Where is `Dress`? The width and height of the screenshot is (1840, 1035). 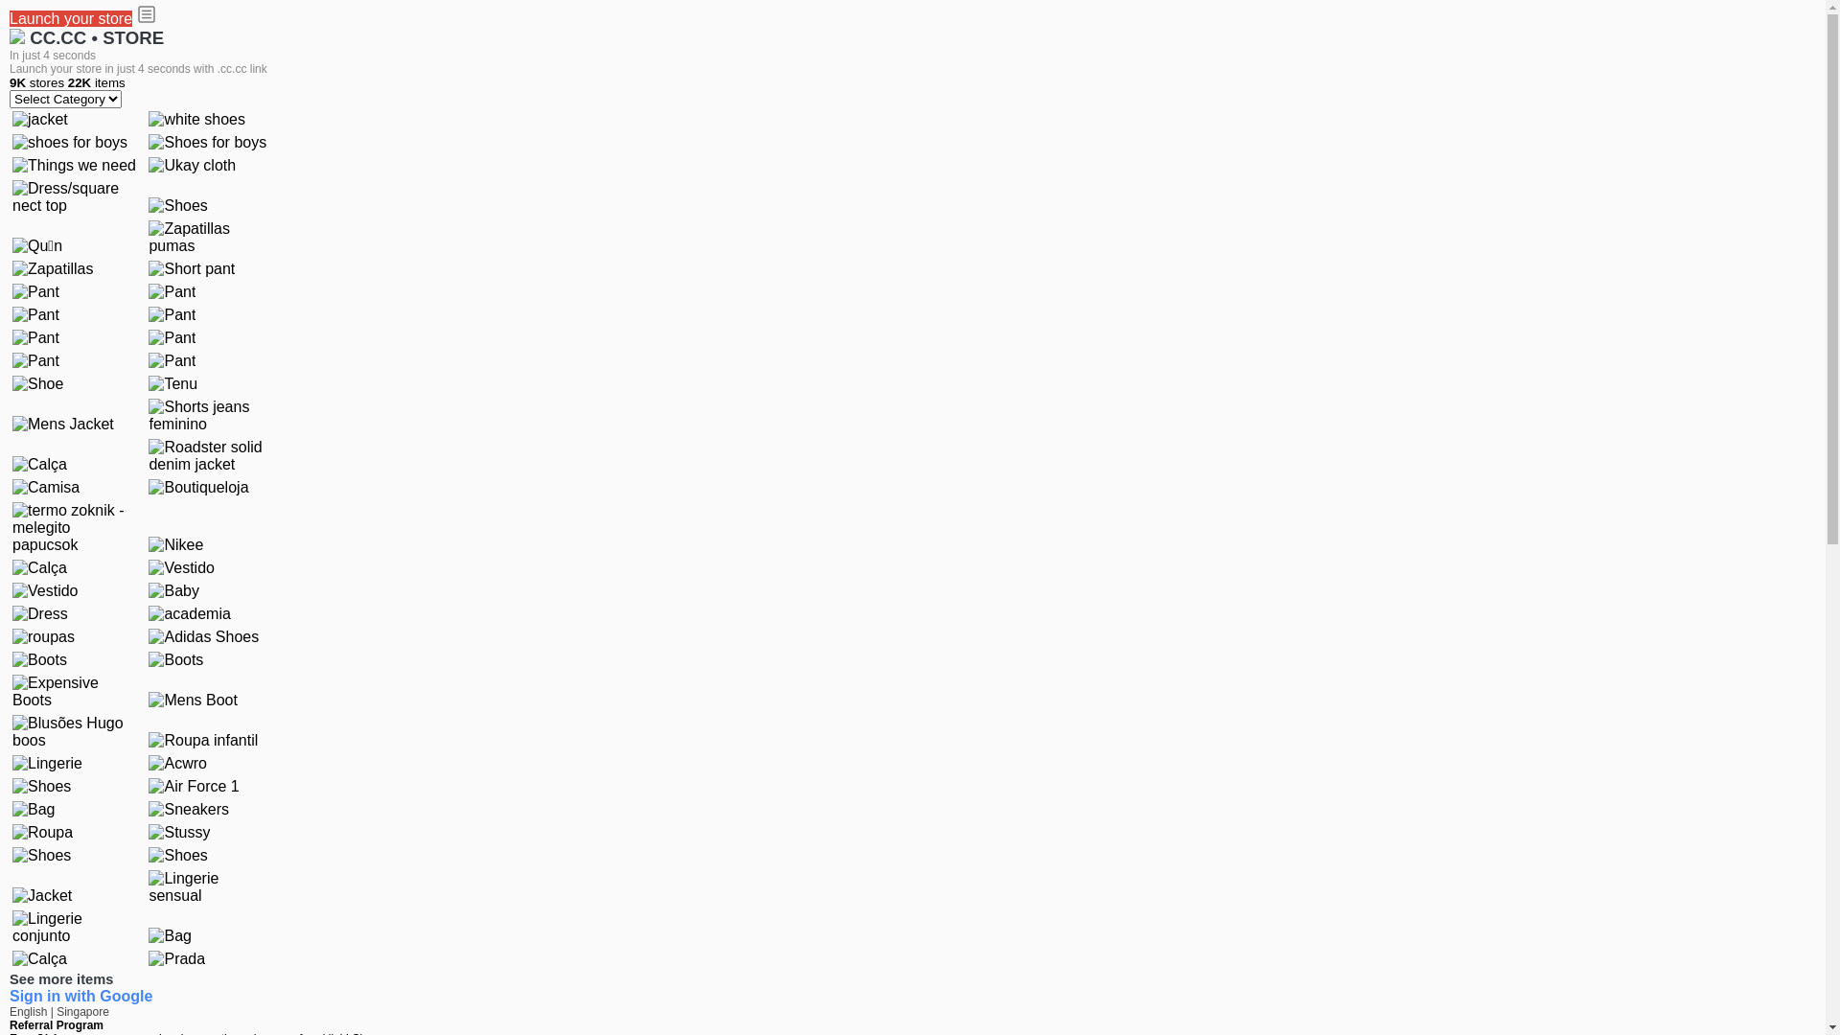 Dress is located at coordinates (40, 614).